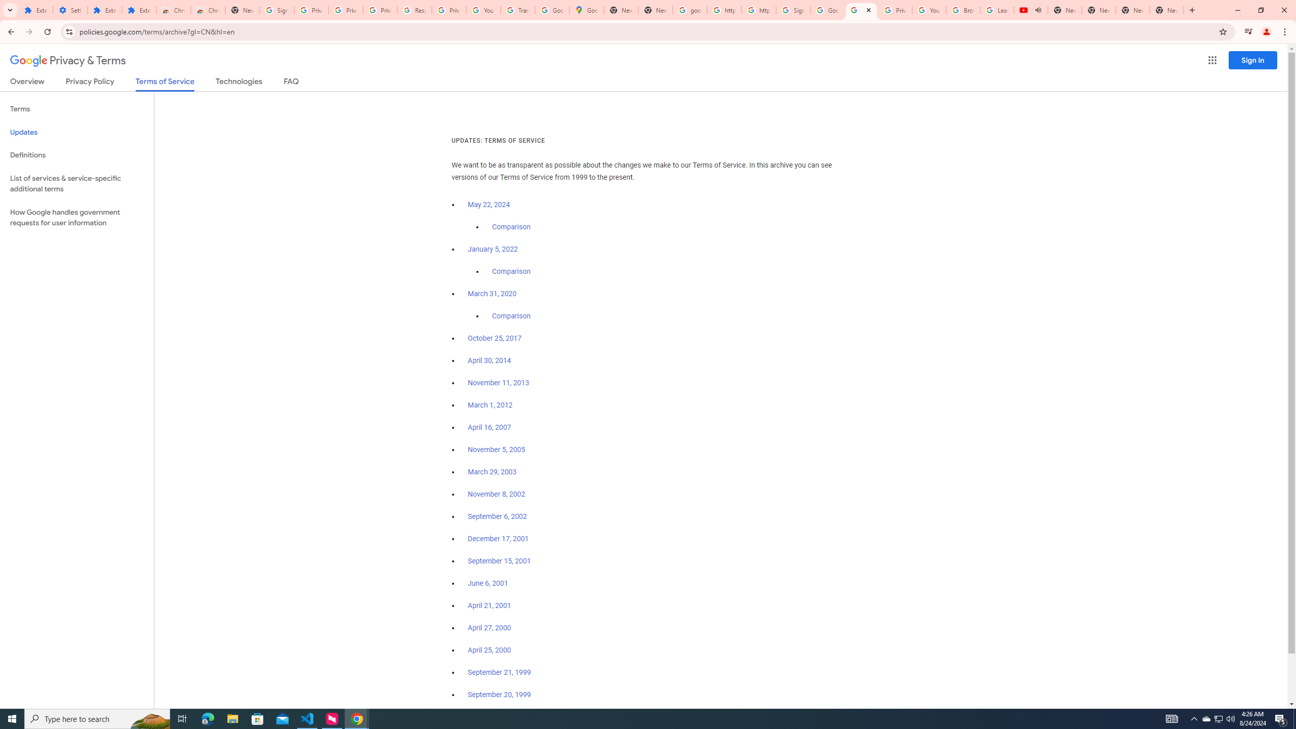 The height and width of the screenshot is (729, 1296). What do you see at coordinates (139, 10) in the screenshot?
I see `Extensions` at bounding box center [139, 10].